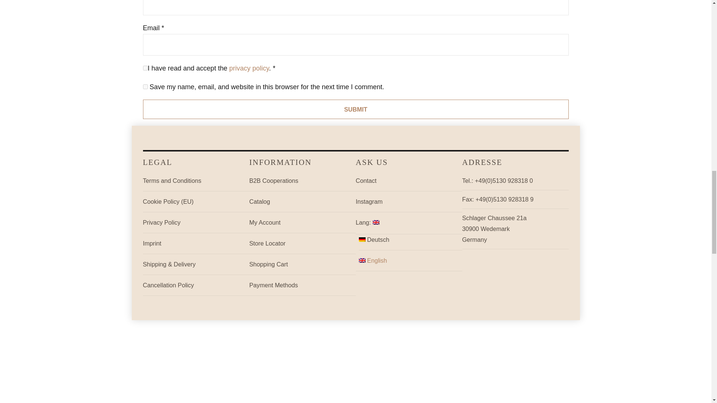  Describe the element at coordinates (145, 68) in the screenshot. I see `1` at that location.